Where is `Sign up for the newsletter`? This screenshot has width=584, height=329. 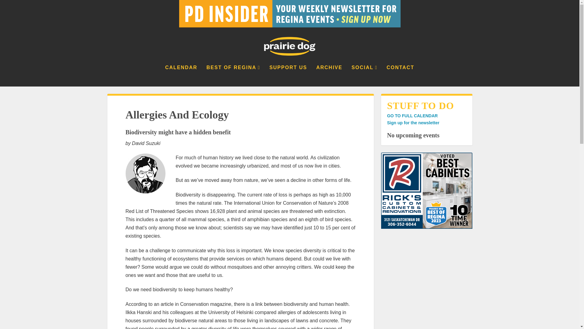 Sign up for the newsletter is located at coordinates (413, 123).